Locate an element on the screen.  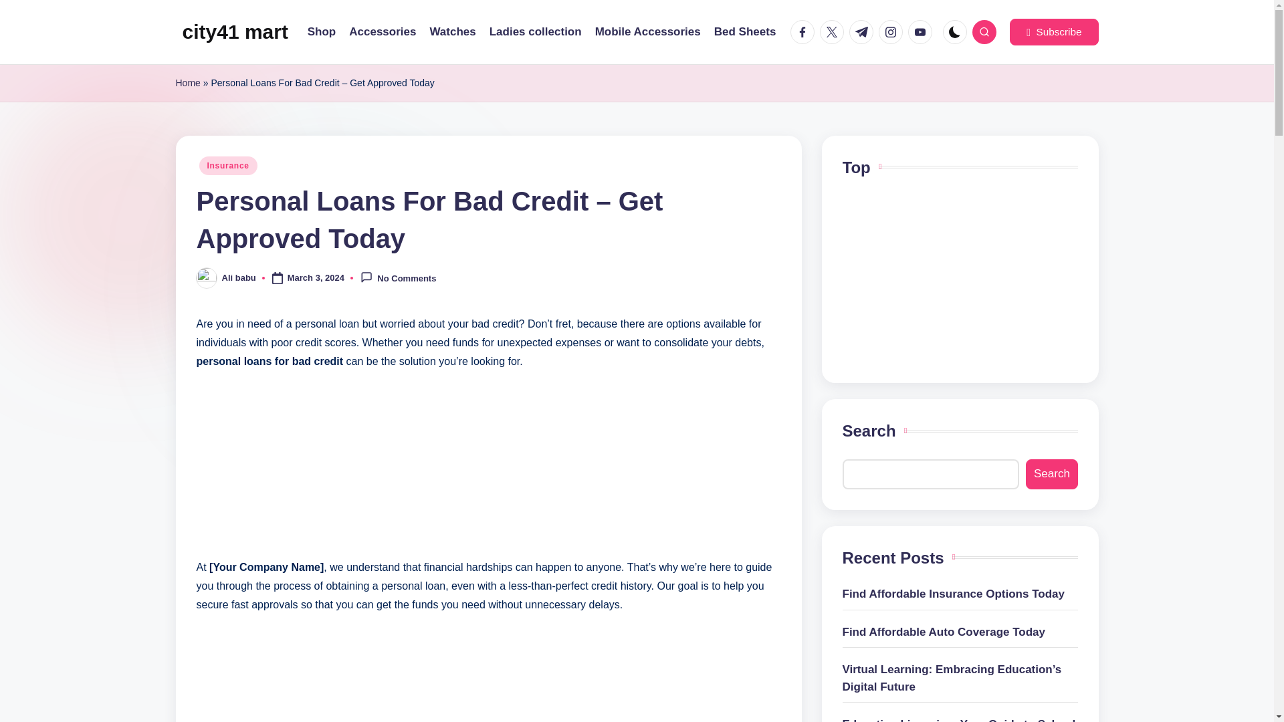
Subscribe is located at coordinates (1053, 32).